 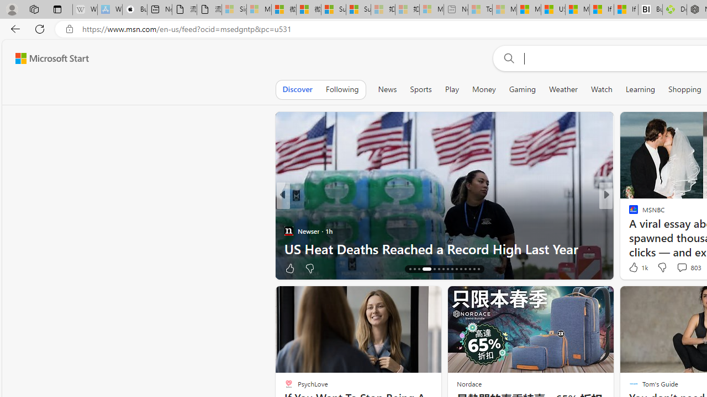 I want to click on AutomationID: tab-22, so click(x=443, y=269).